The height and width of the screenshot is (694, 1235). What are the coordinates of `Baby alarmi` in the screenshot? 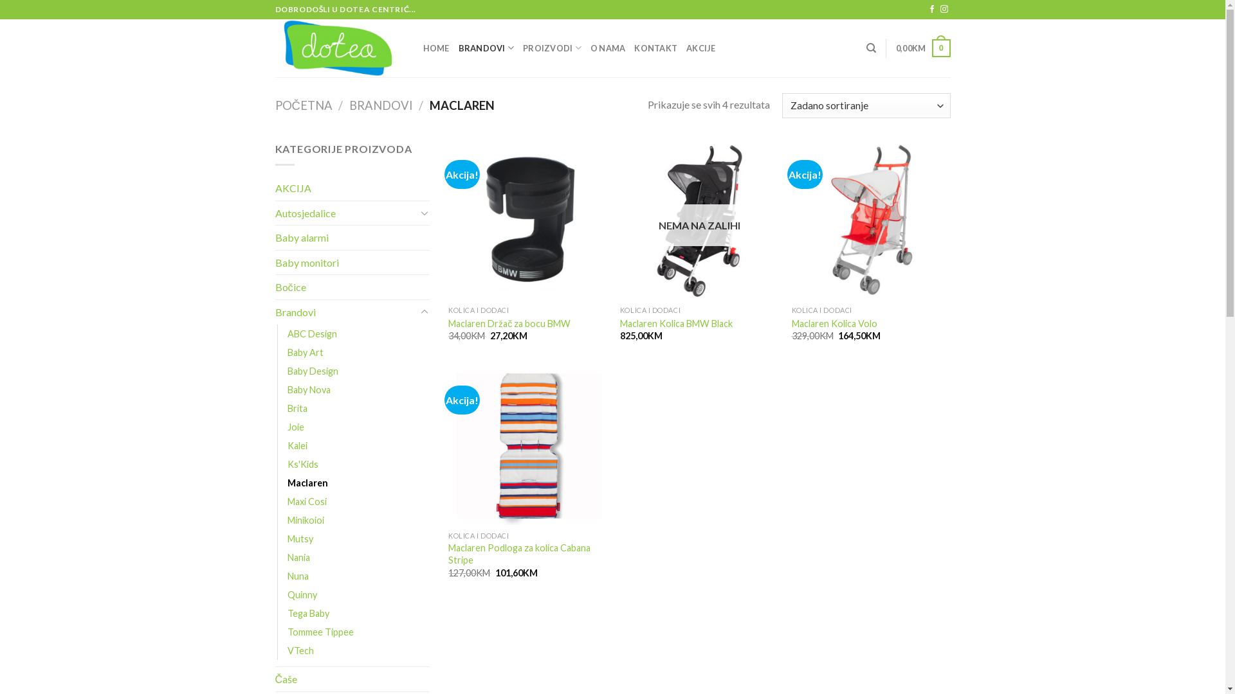 It's located at (352, 238).